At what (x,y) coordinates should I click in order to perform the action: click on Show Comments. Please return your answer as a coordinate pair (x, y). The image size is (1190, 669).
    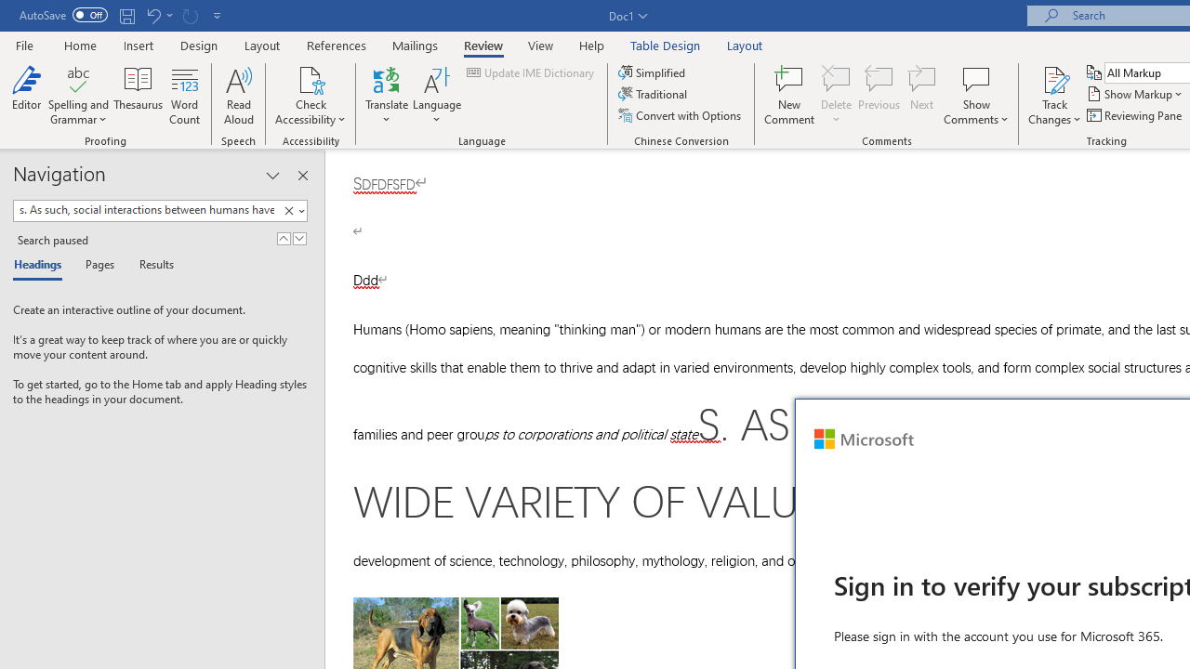
    Looking at the image, I should click on (976, 95).